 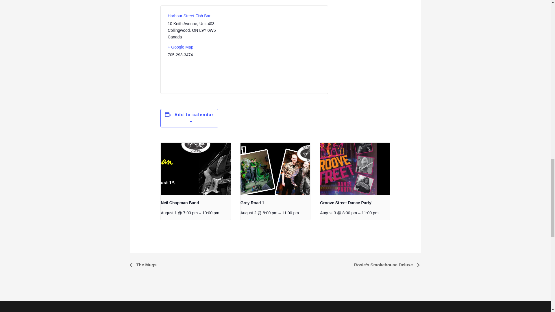 What do you see at coordinates (203, 47) in the screenshot?
I see `Click to view a Google Map` at bounding box center [203, 47].